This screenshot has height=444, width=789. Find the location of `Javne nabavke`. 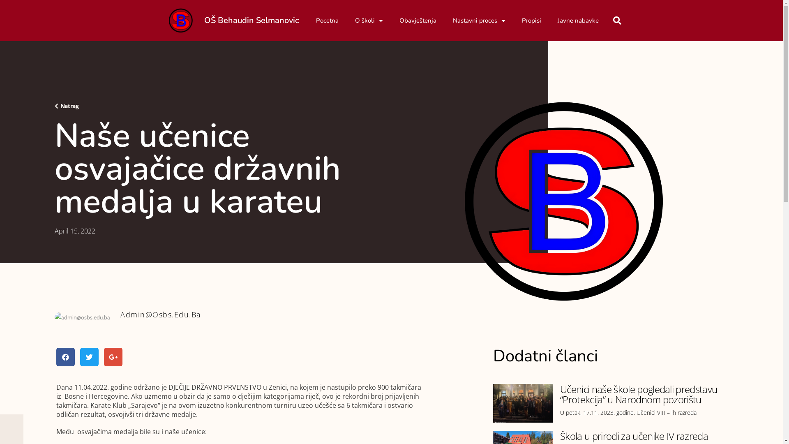

Javne nabavke is located at coordinates (578, 21).